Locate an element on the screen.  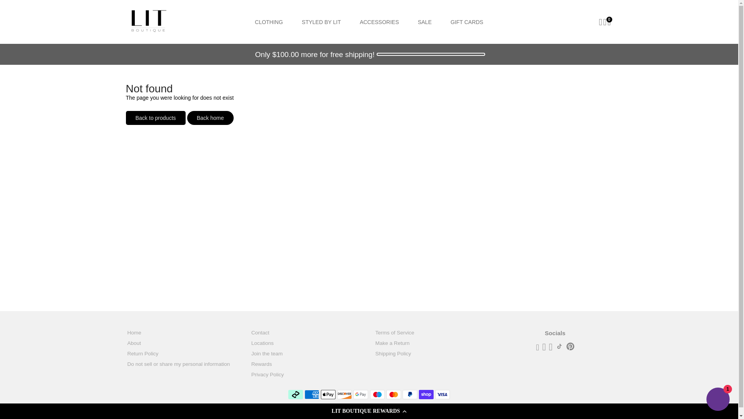
ACCESSORIES is located at coordinates (379, 22).